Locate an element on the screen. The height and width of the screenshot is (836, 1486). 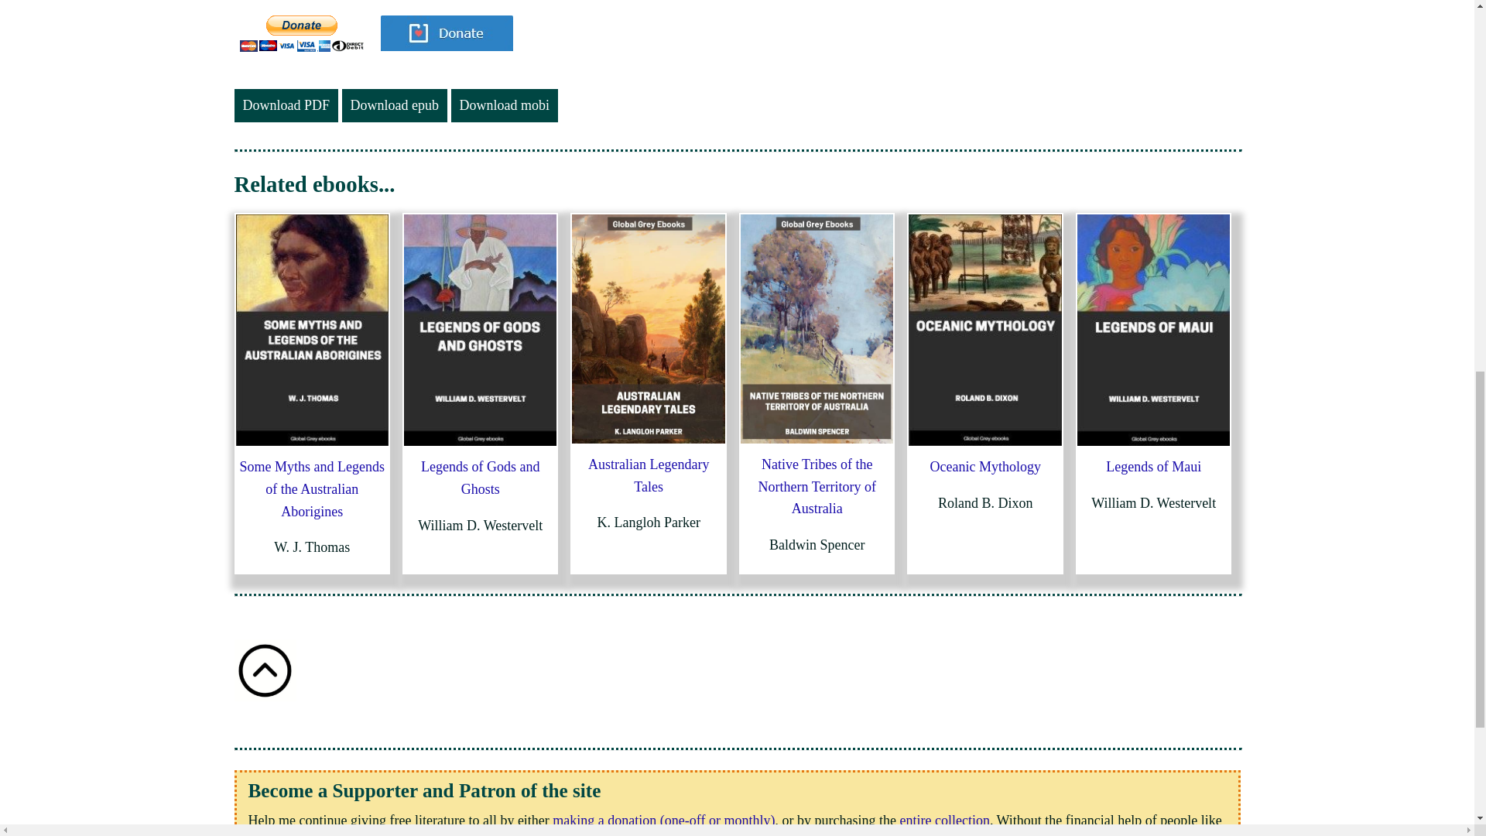
Download epub is located at coordinates (394, 105).